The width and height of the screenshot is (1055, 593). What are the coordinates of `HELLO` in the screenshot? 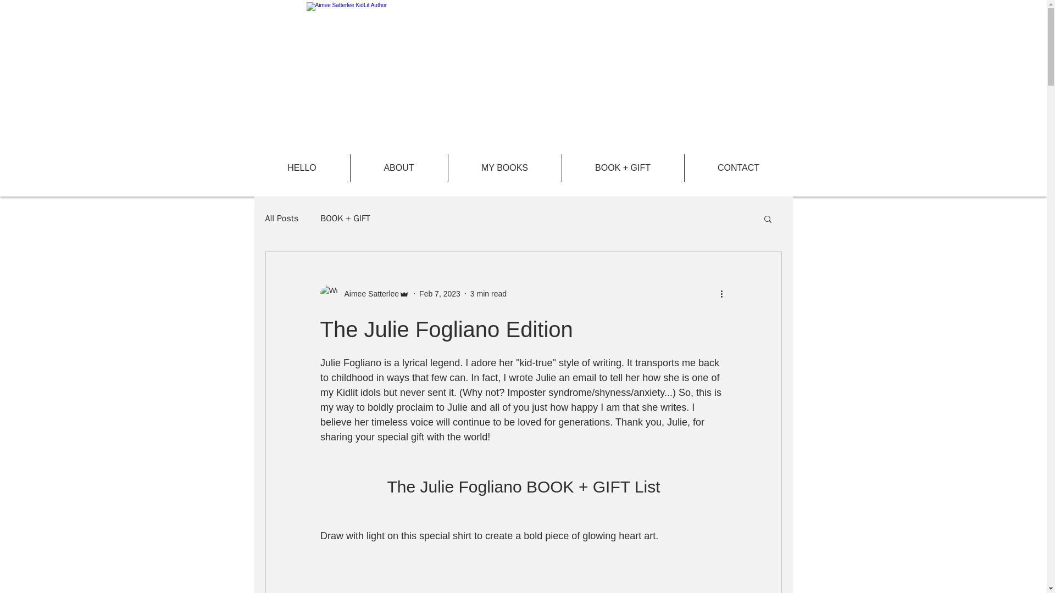 It's located at (301, 167).